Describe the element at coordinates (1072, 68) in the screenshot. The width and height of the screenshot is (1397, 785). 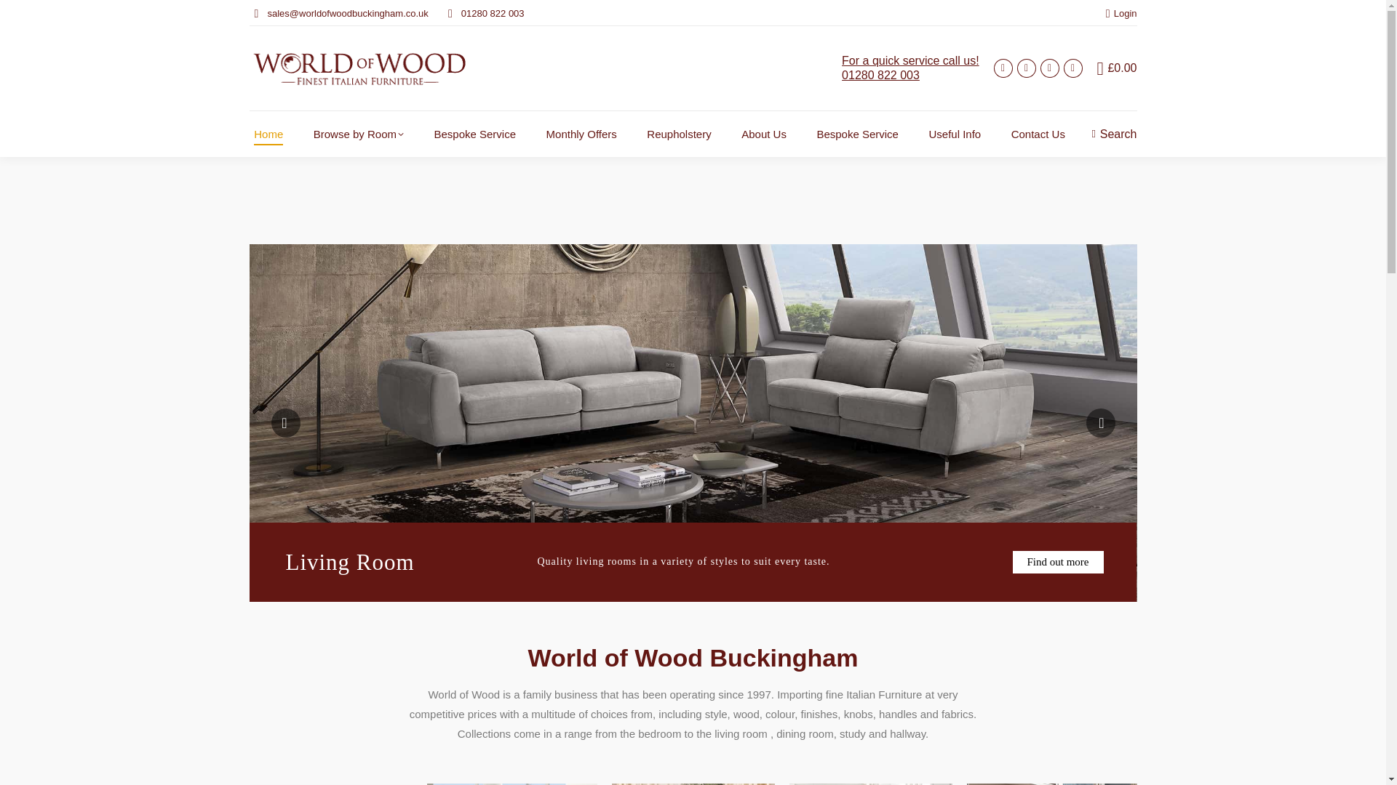
I see `X page opens in new window` at that location.